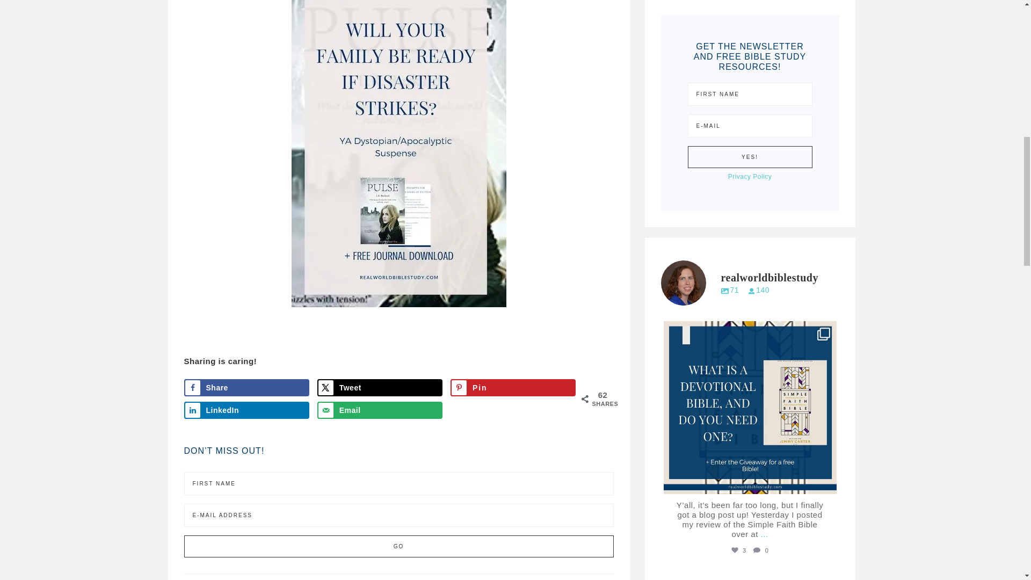 This screenshot has width=1031, height=580. Describe the element at coordinates (380, 388) in the screenshot. I see `Share on X` at that location.